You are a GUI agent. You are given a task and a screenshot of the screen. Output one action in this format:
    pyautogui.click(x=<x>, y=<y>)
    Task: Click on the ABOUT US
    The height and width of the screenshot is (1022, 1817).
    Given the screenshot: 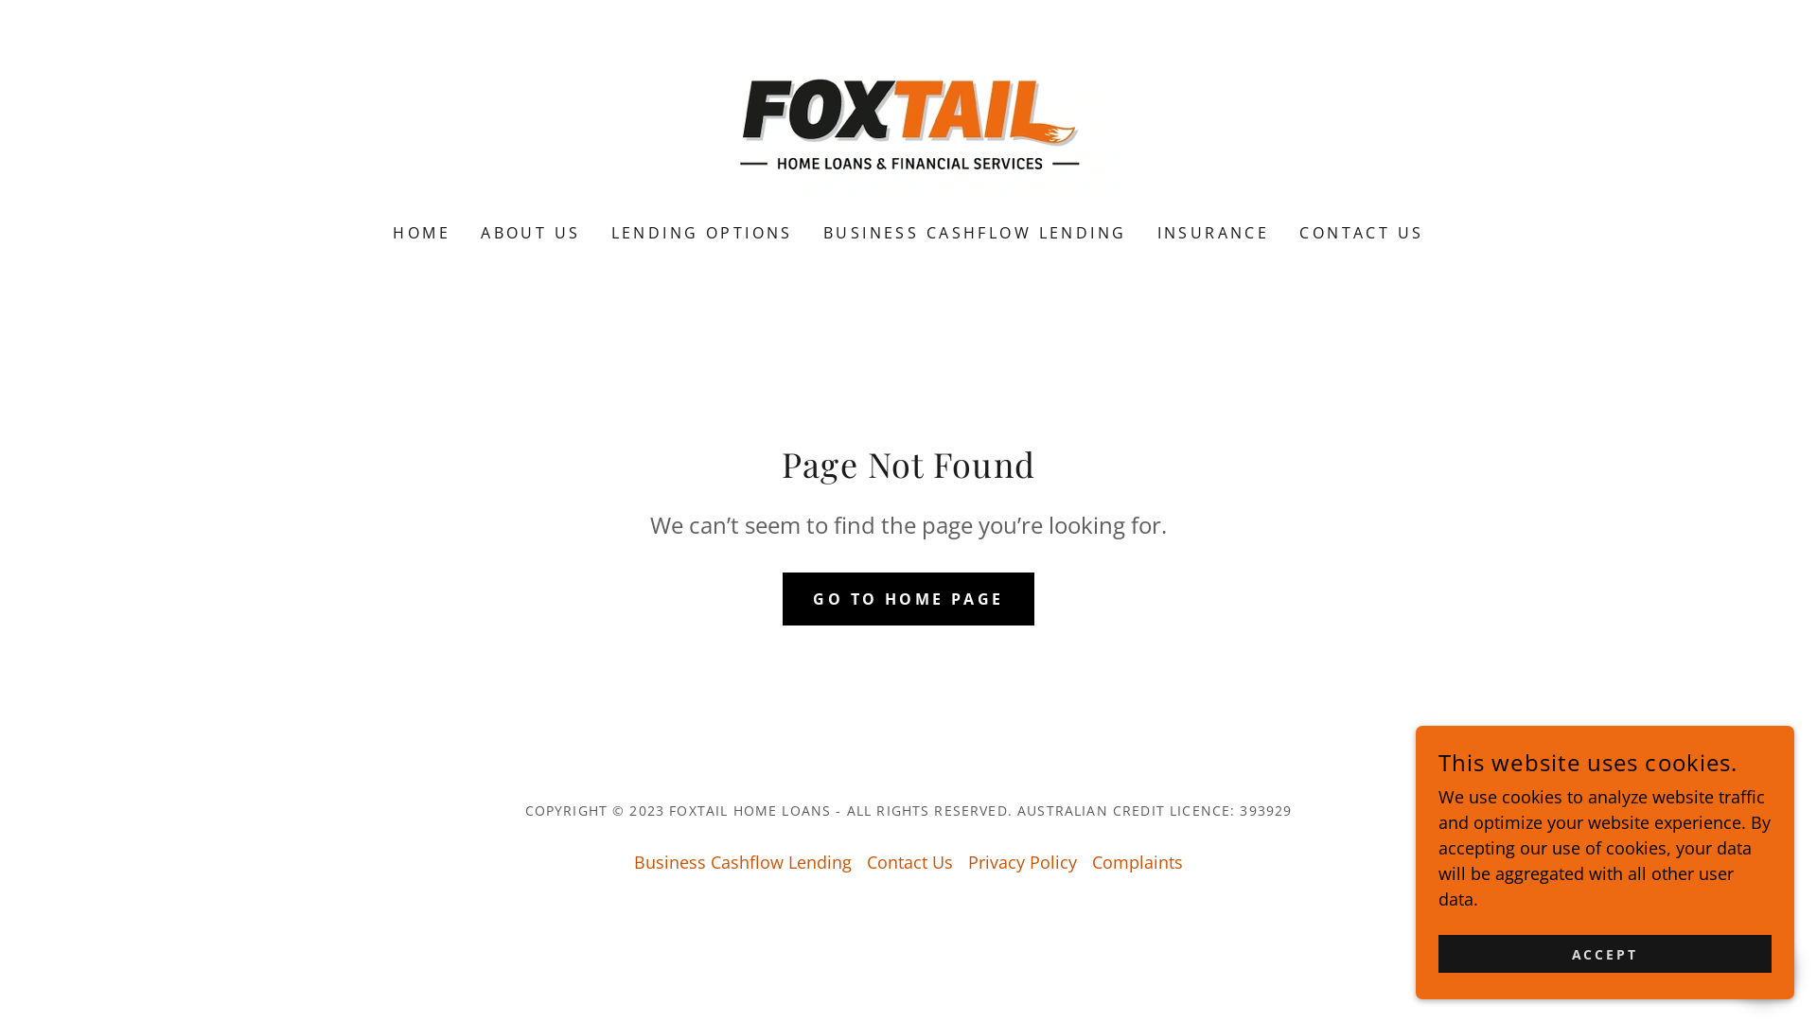 What is the action you would take?
    pyautogui.click(x=530, y=233)
    